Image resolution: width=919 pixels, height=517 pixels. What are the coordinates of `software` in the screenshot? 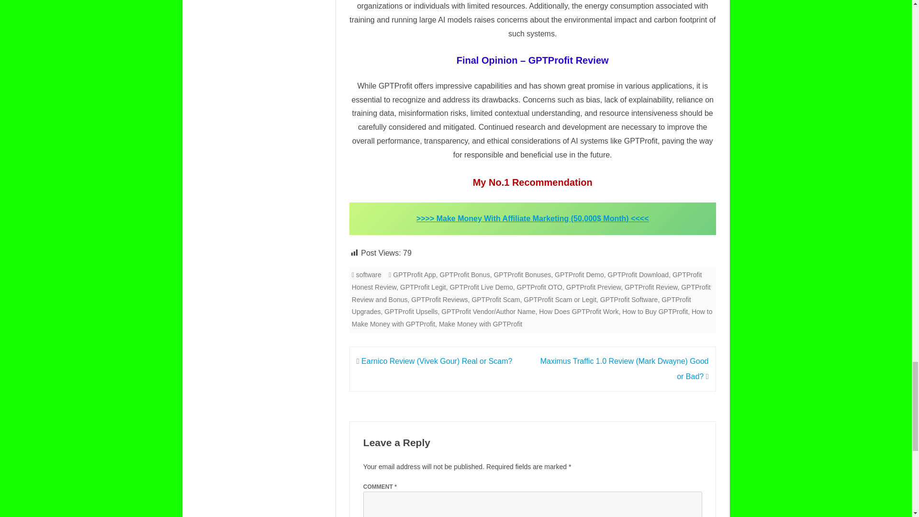 It's located at (369, 275).